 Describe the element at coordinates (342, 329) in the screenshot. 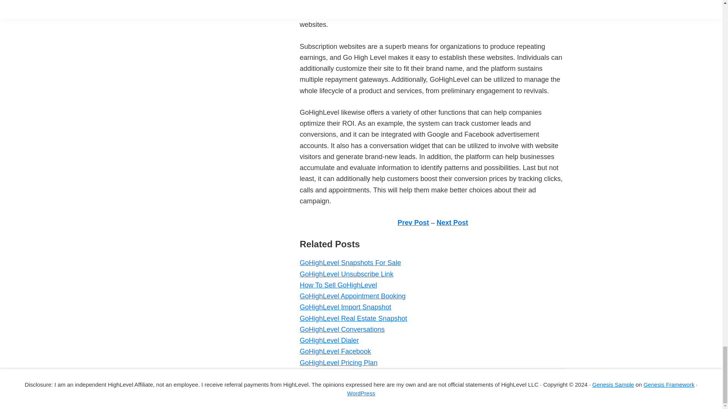

I see `GoHighLevel Conversations` at that location.